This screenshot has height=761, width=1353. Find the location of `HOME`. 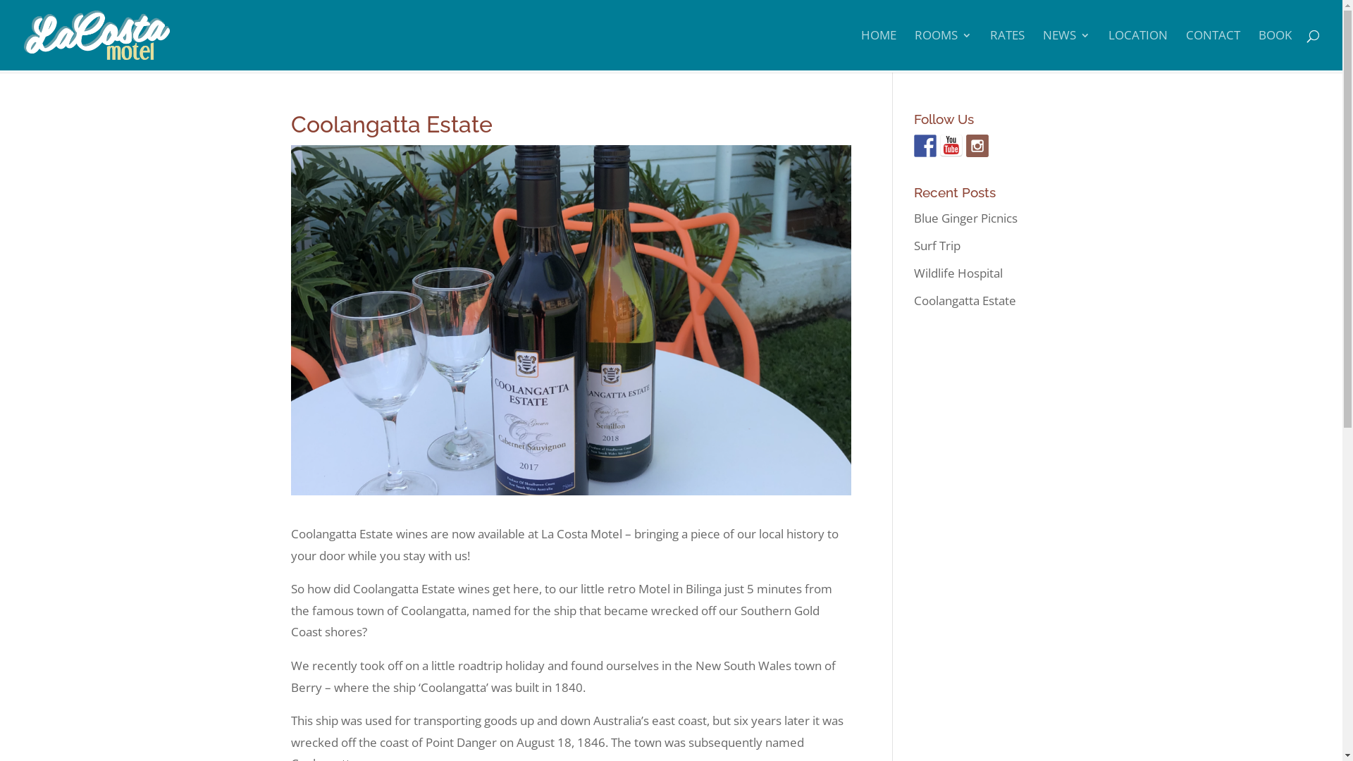

HOME is located at coordinates (879, 51).